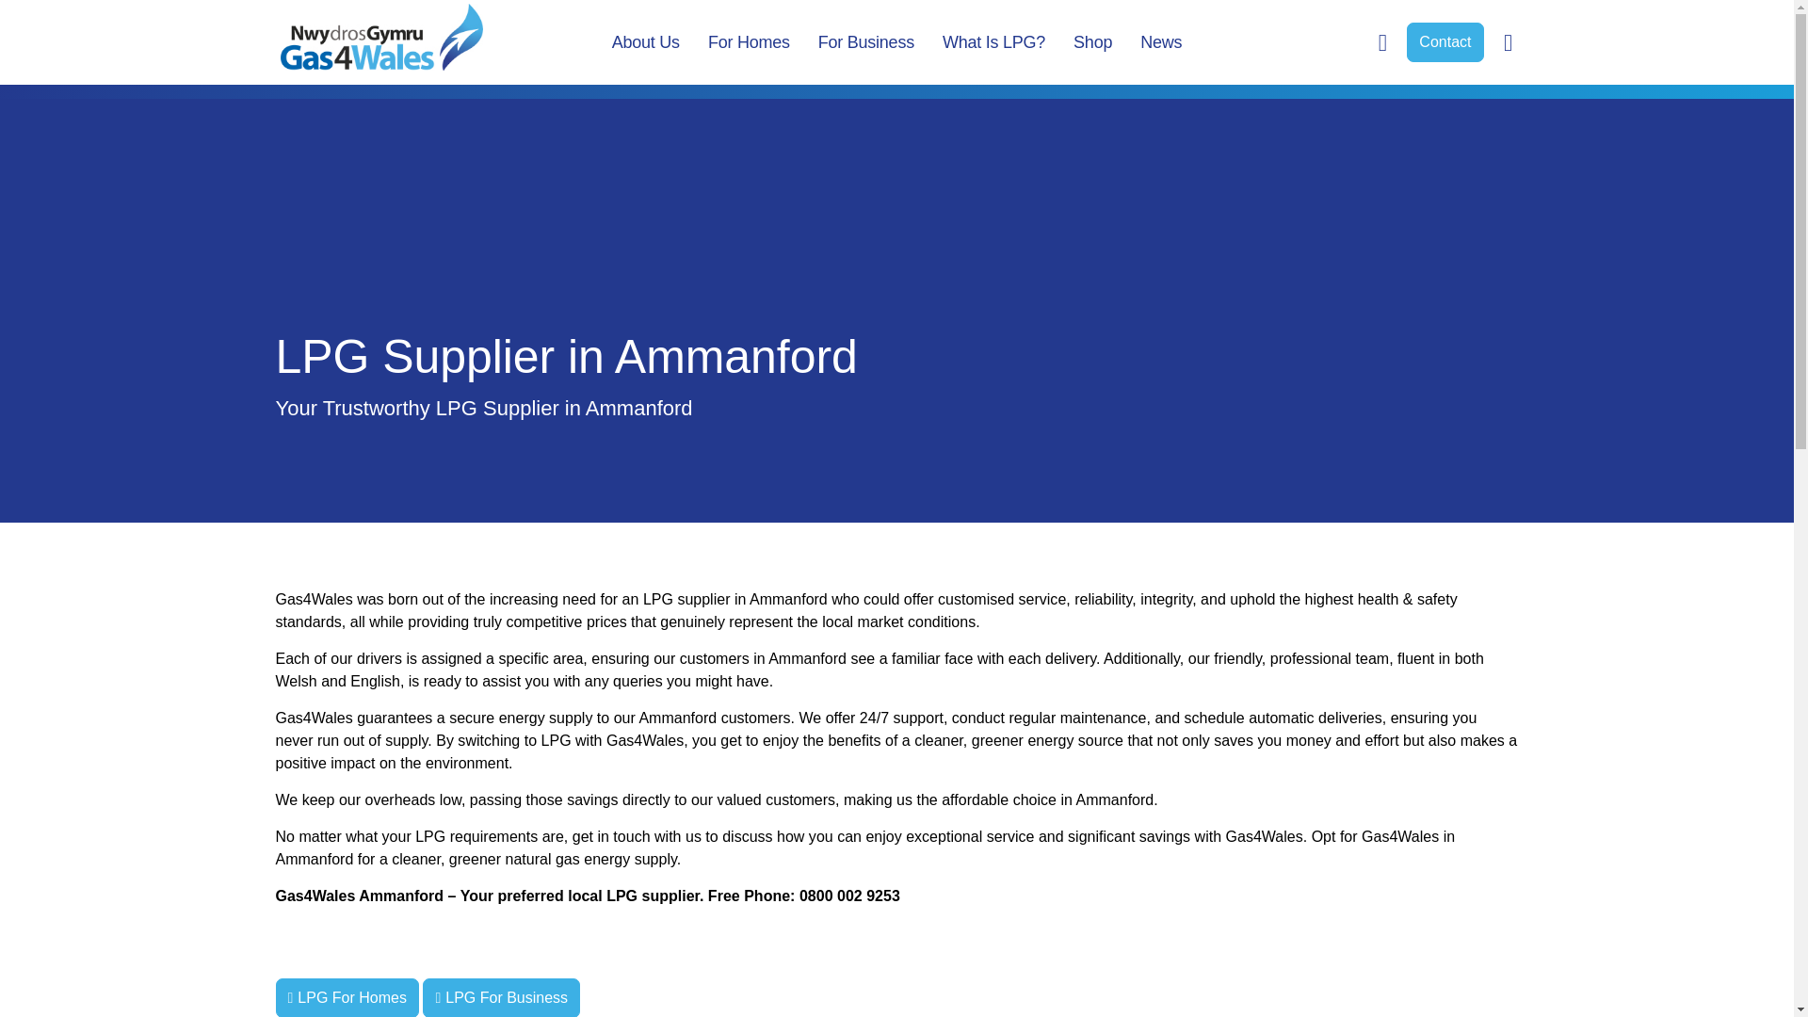  What do you see at coordinates (1445, 41) in the screenshot?
I see `Contact` at bounding box center [1445, 41].